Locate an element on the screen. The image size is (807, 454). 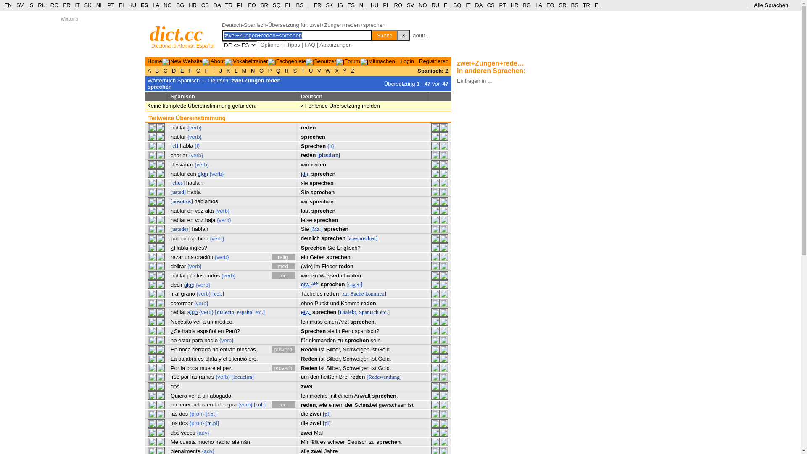
zu is located at coordinates (372, 442).